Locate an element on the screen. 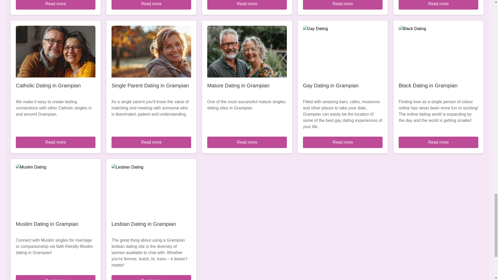  Read more is located at coordinates (56, 5).